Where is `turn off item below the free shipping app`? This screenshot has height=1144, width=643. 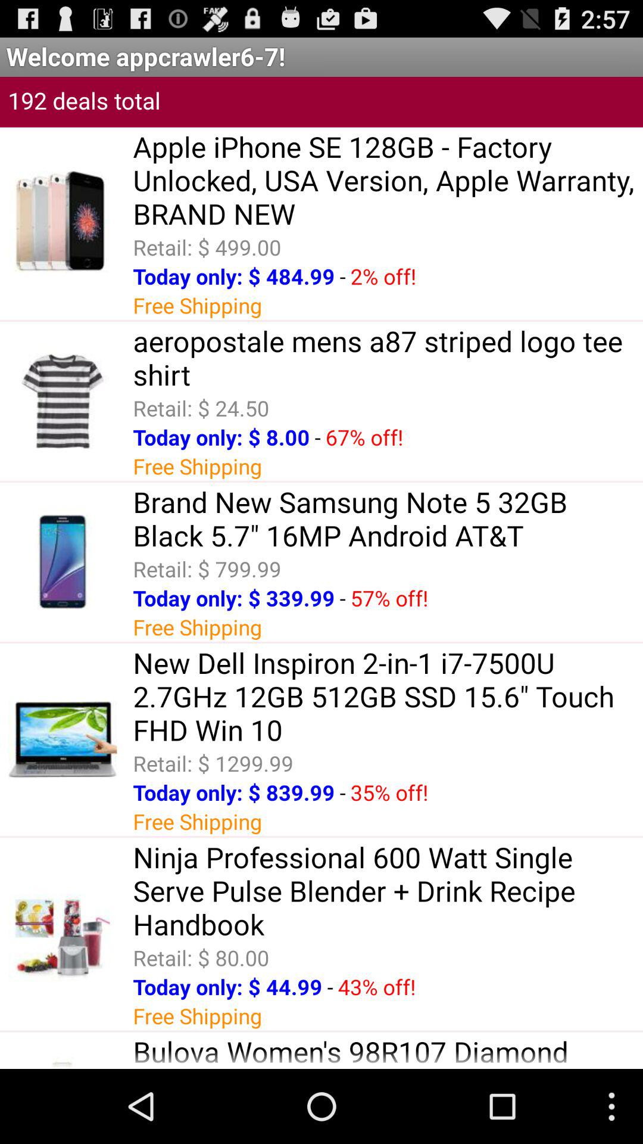 turn off item below the free shipping app is located at coordinates (388, 696).